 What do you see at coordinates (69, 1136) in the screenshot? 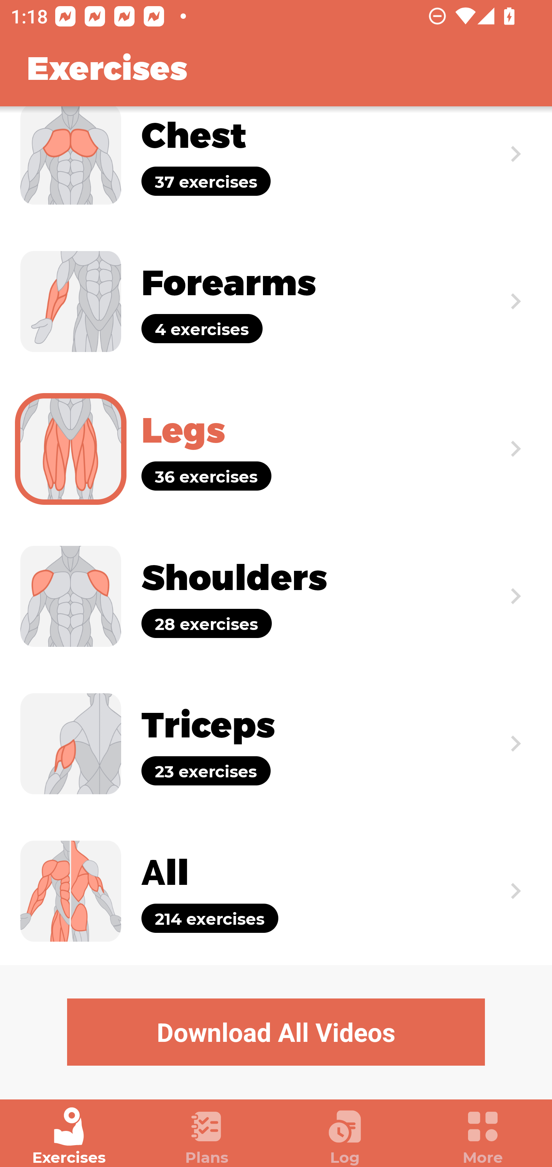
I see `Exercises` at bounding box center [69, 1136].